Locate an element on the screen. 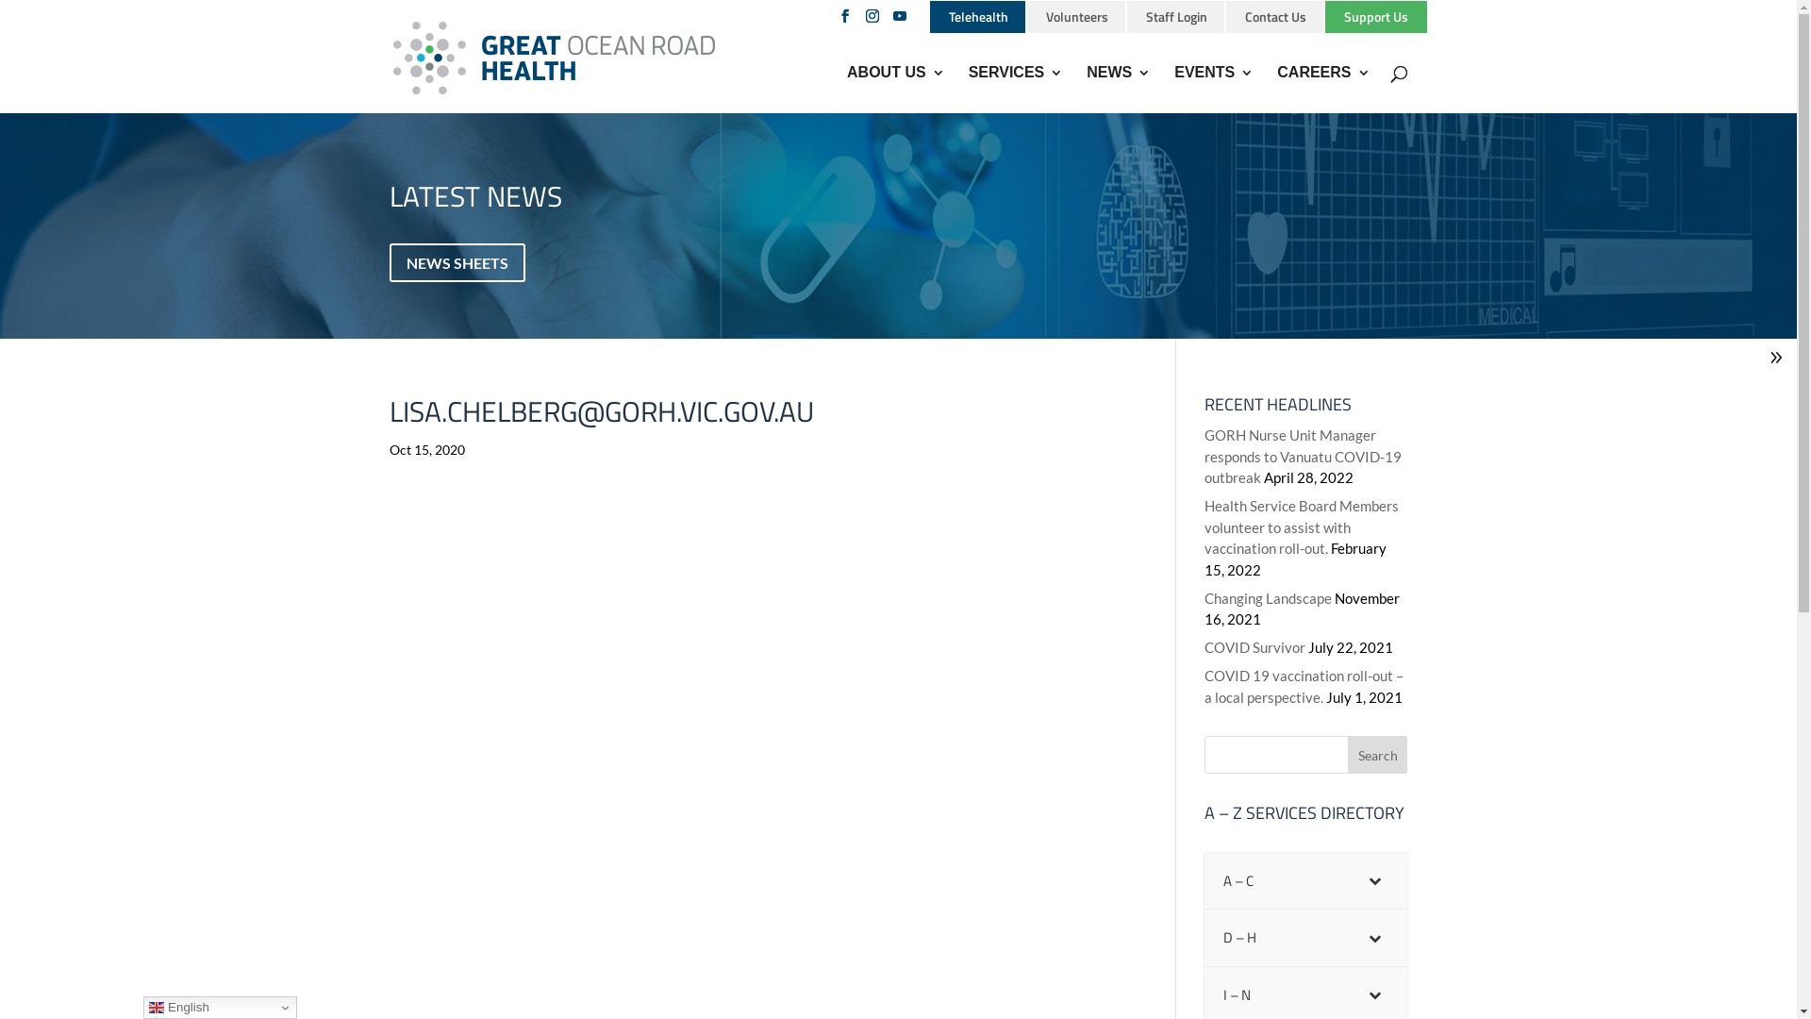  COVID Survivor is located at coordinates (1254, 647).